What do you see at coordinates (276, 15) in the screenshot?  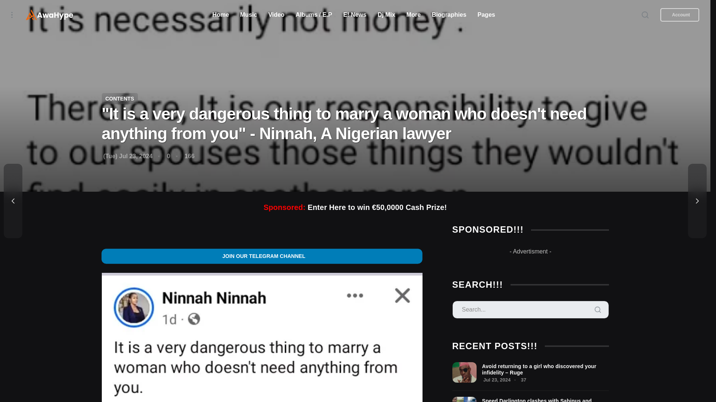 I see `Video` at bounding box center [276, 15].